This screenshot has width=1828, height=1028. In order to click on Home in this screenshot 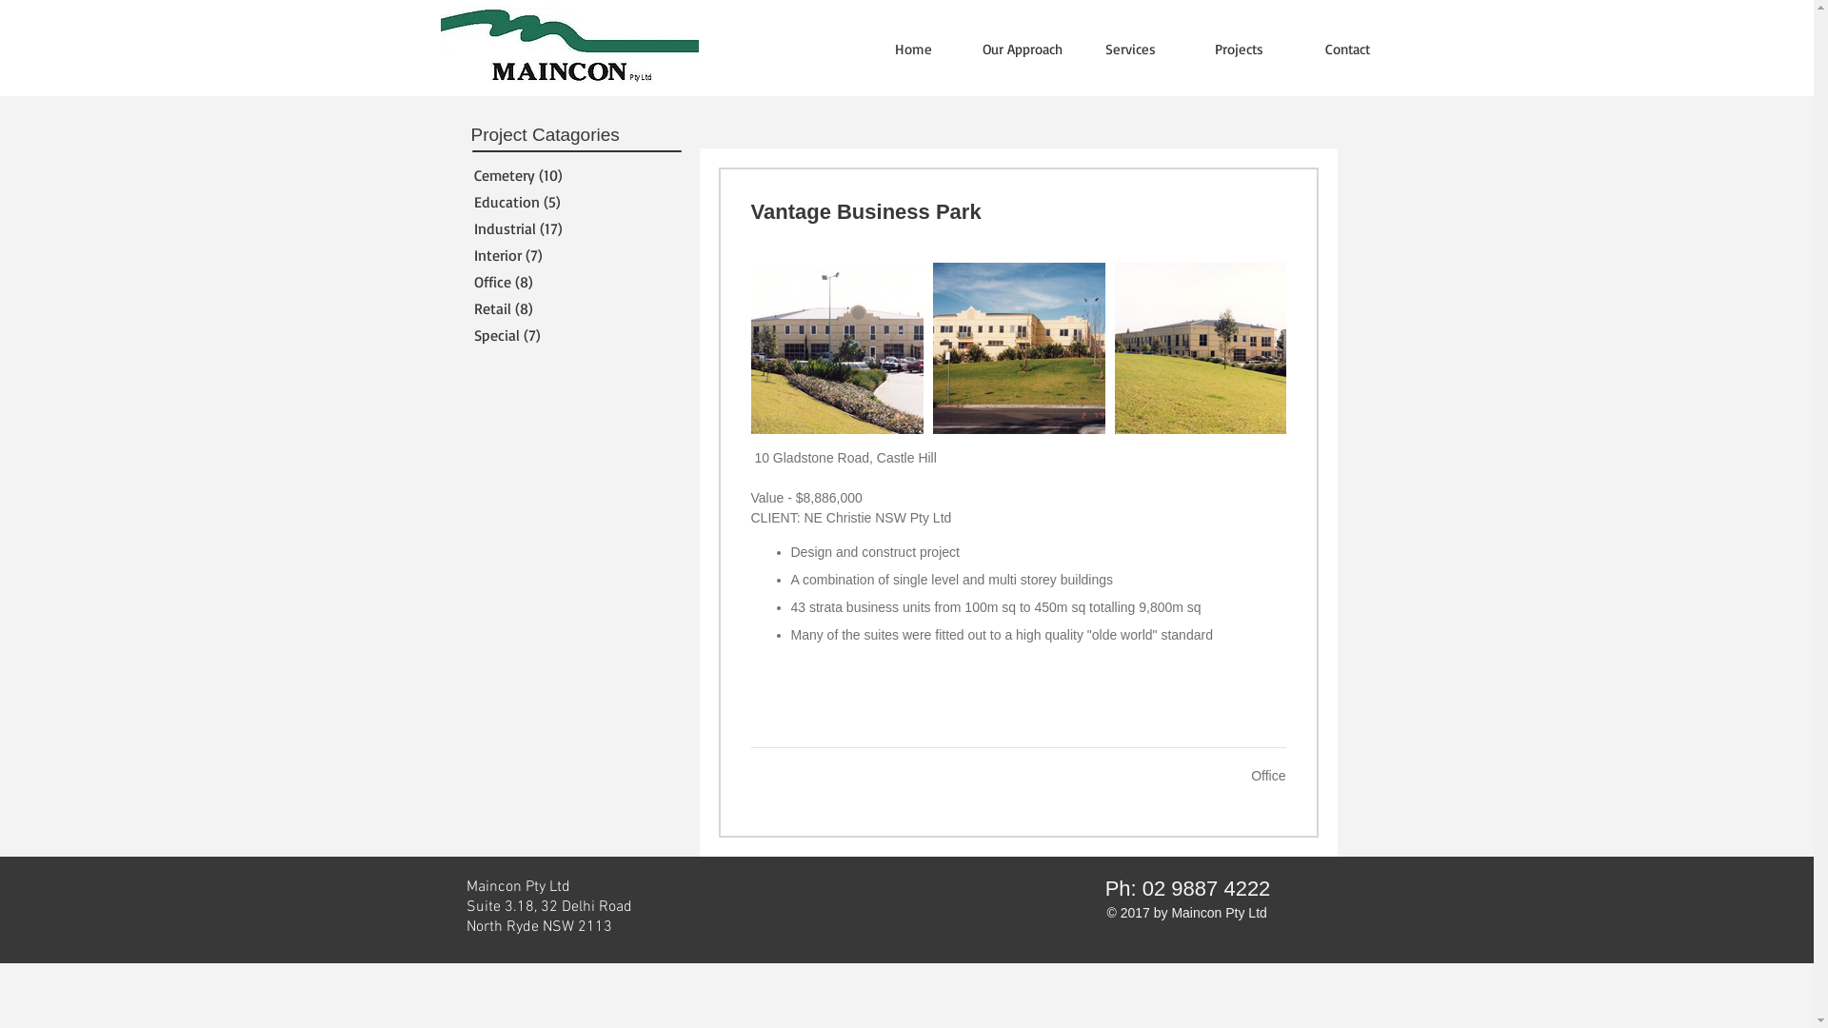, I will do `click(913, 49)`.